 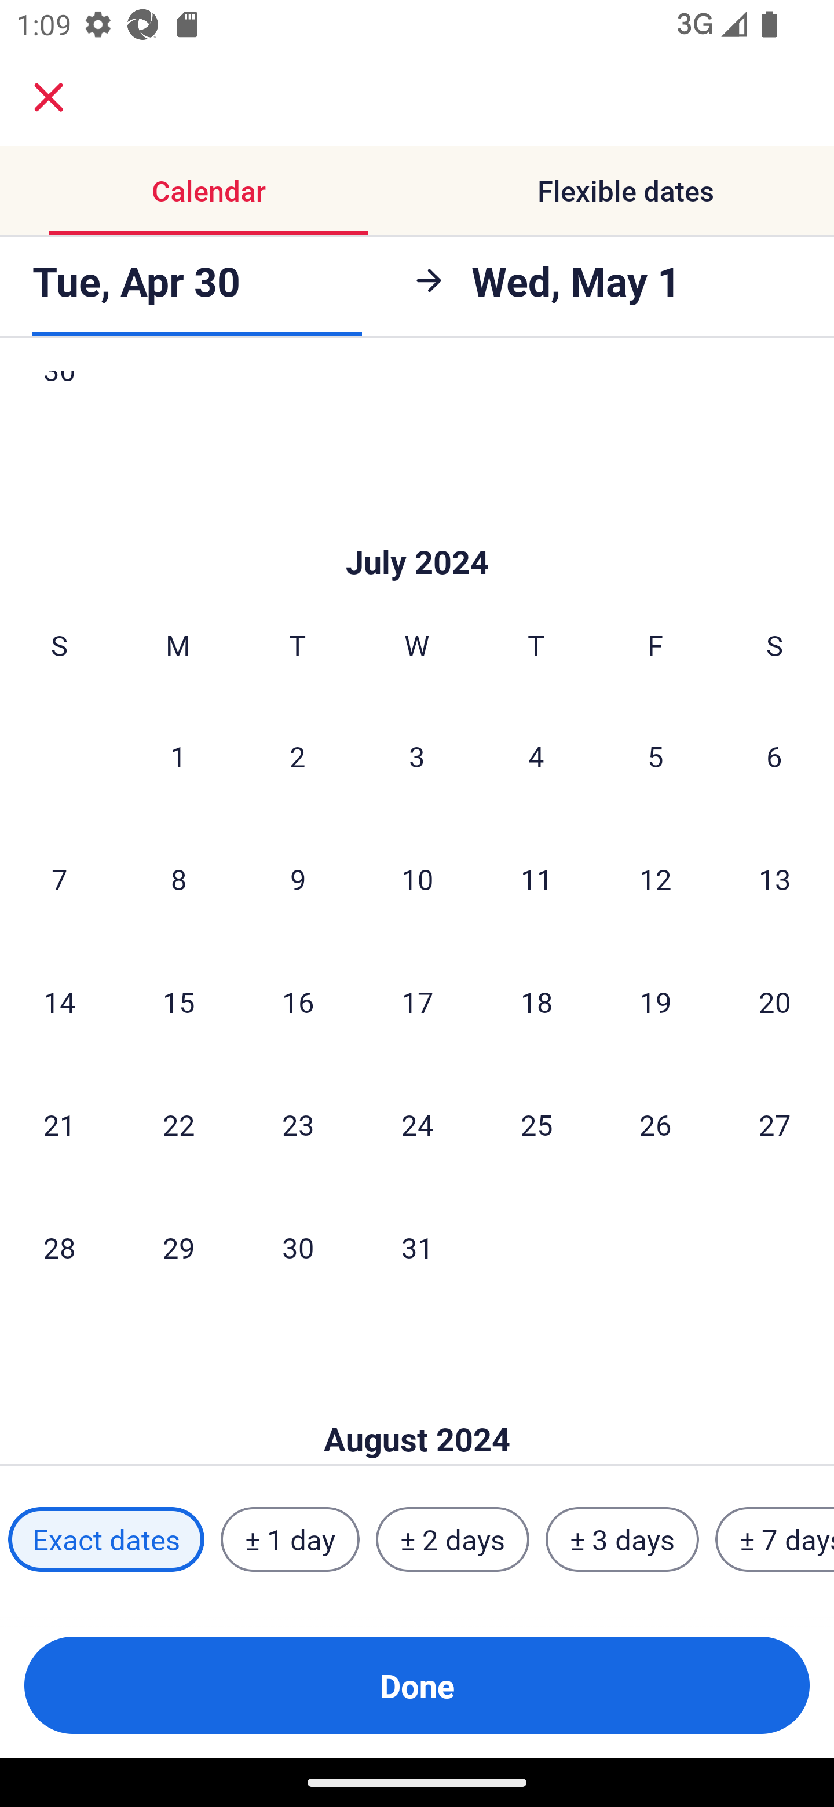 I want to click on 31 Wednesday, July 31, 2024, so click(x=417, y=1246).